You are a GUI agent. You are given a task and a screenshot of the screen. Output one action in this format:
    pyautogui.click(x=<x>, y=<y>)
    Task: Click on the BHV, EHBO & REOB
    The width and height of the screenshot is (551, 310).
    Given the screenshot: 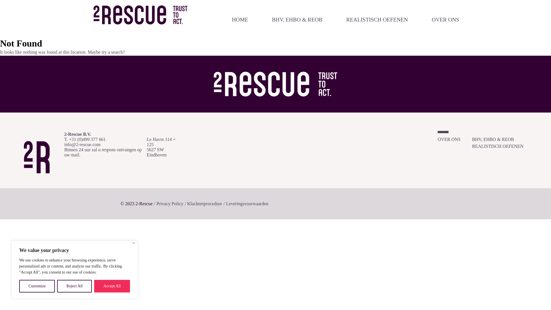 What is the action you would take?
    pyautogui.click(x=493, y=139)
    